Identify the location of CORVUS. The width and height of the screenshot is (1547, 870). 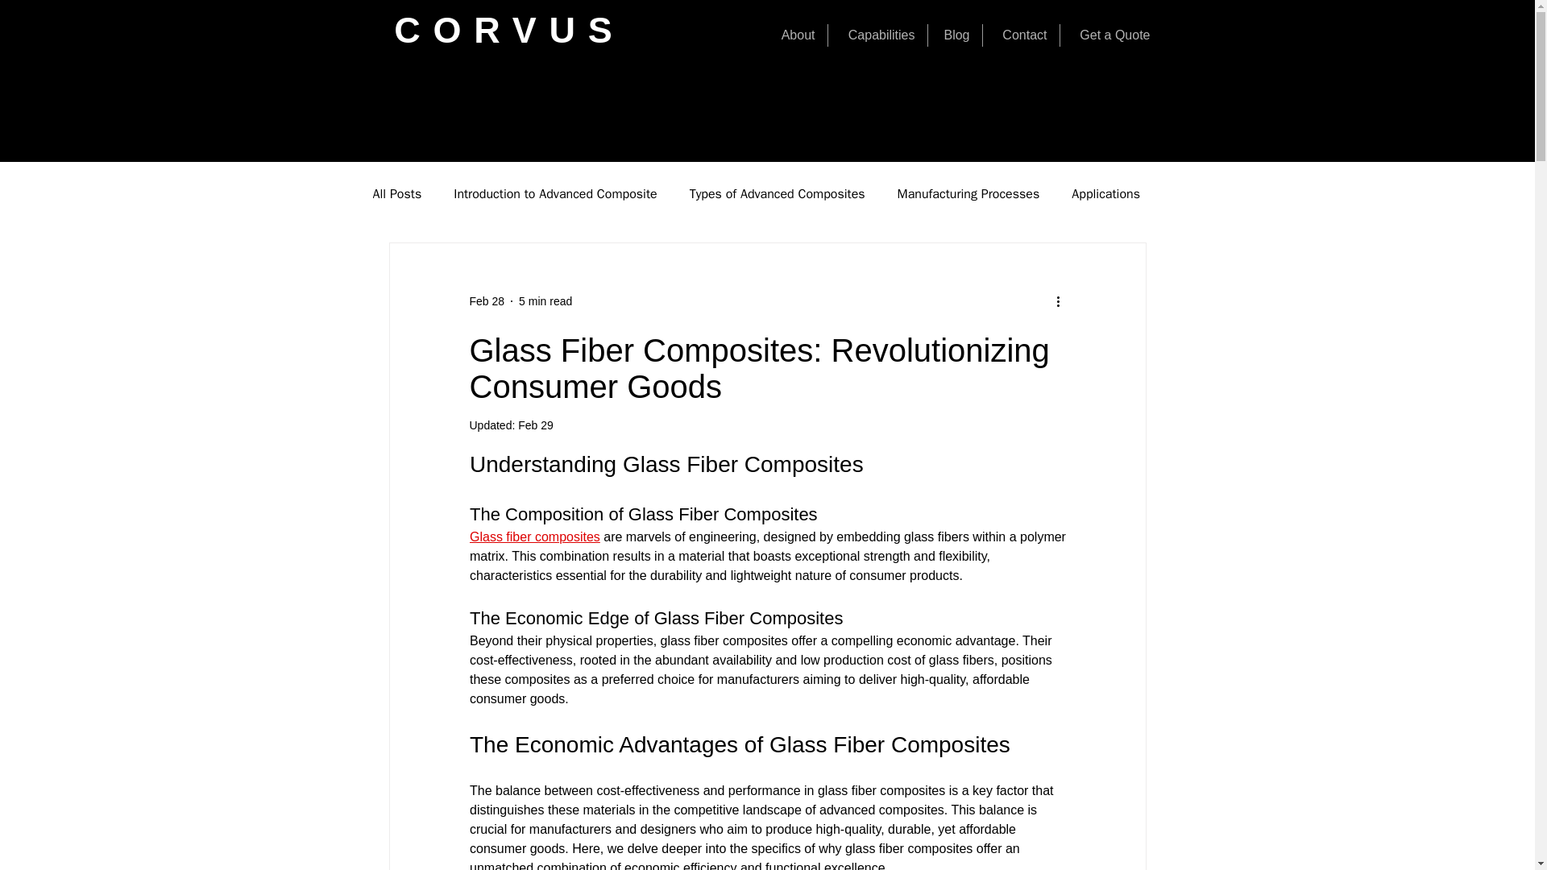
(509, 29).